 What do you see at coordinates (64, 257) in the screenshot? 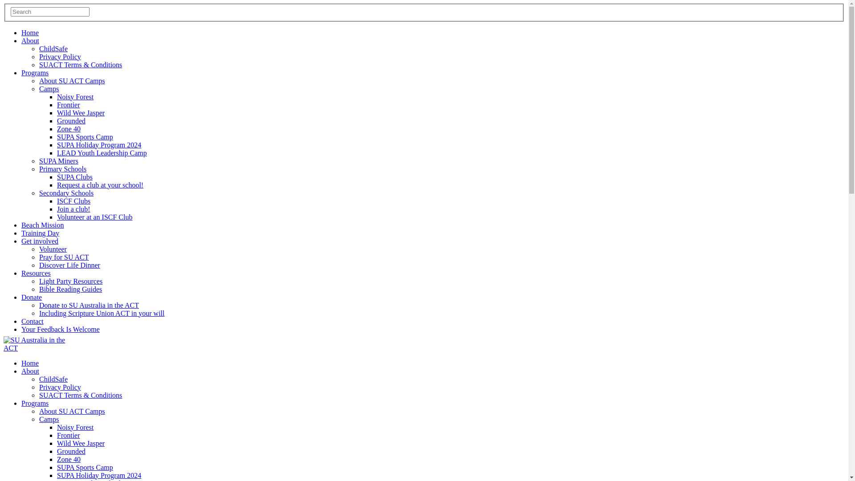
I see `Pray for SU ACT` at bounding box center [64, 257].